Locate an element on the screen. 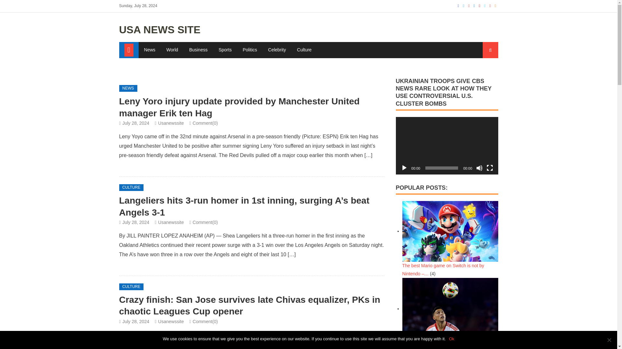  NEWS is located at coordinates (128, 89).